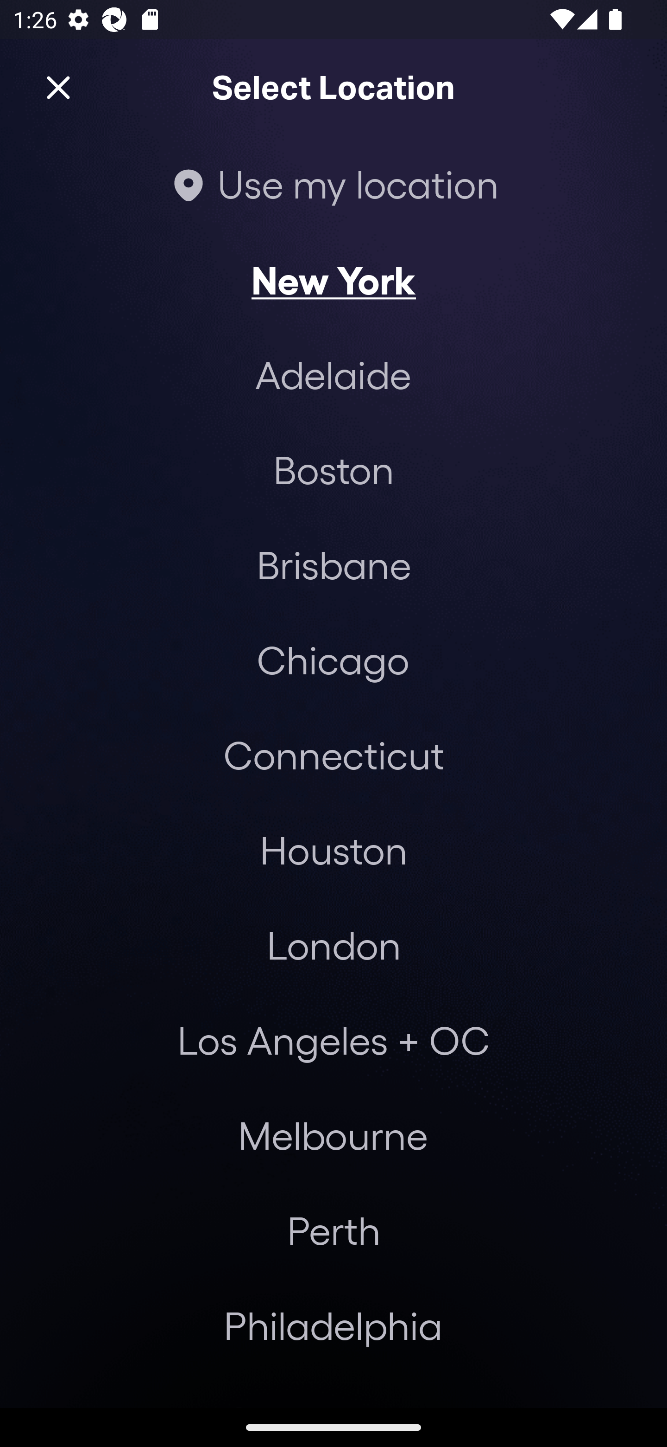 This screenshot has width=667, height=1447. I want to click on Philadelphia, so click(333, 1325).